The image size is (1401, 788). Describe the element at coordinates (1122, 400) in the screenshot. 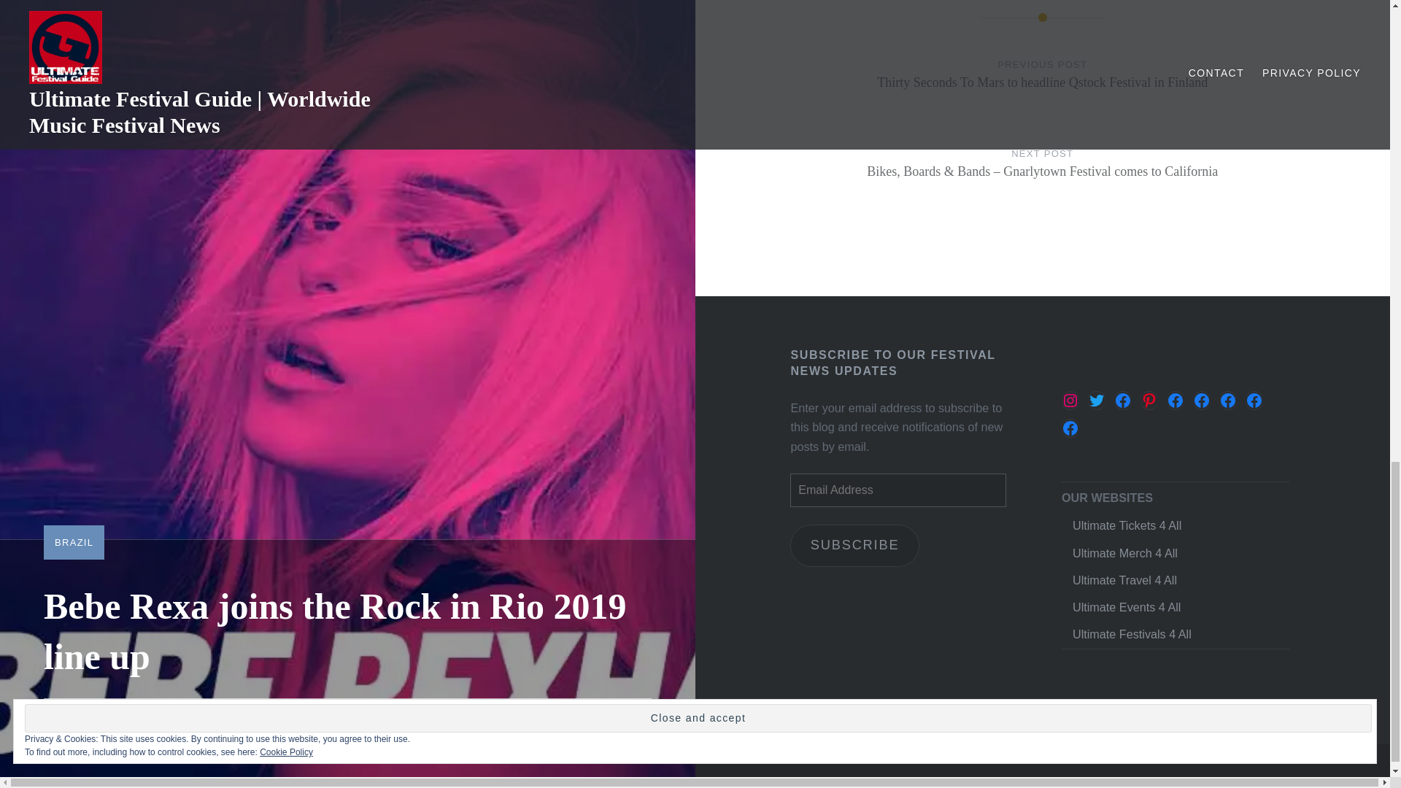

I see `Facebook` at that location.